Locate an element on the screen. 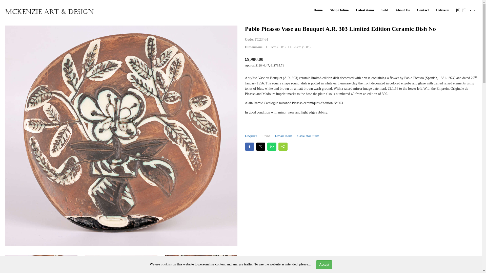 This screenshot has width=486, height=273. cookies is located at coordinates (166, 264).